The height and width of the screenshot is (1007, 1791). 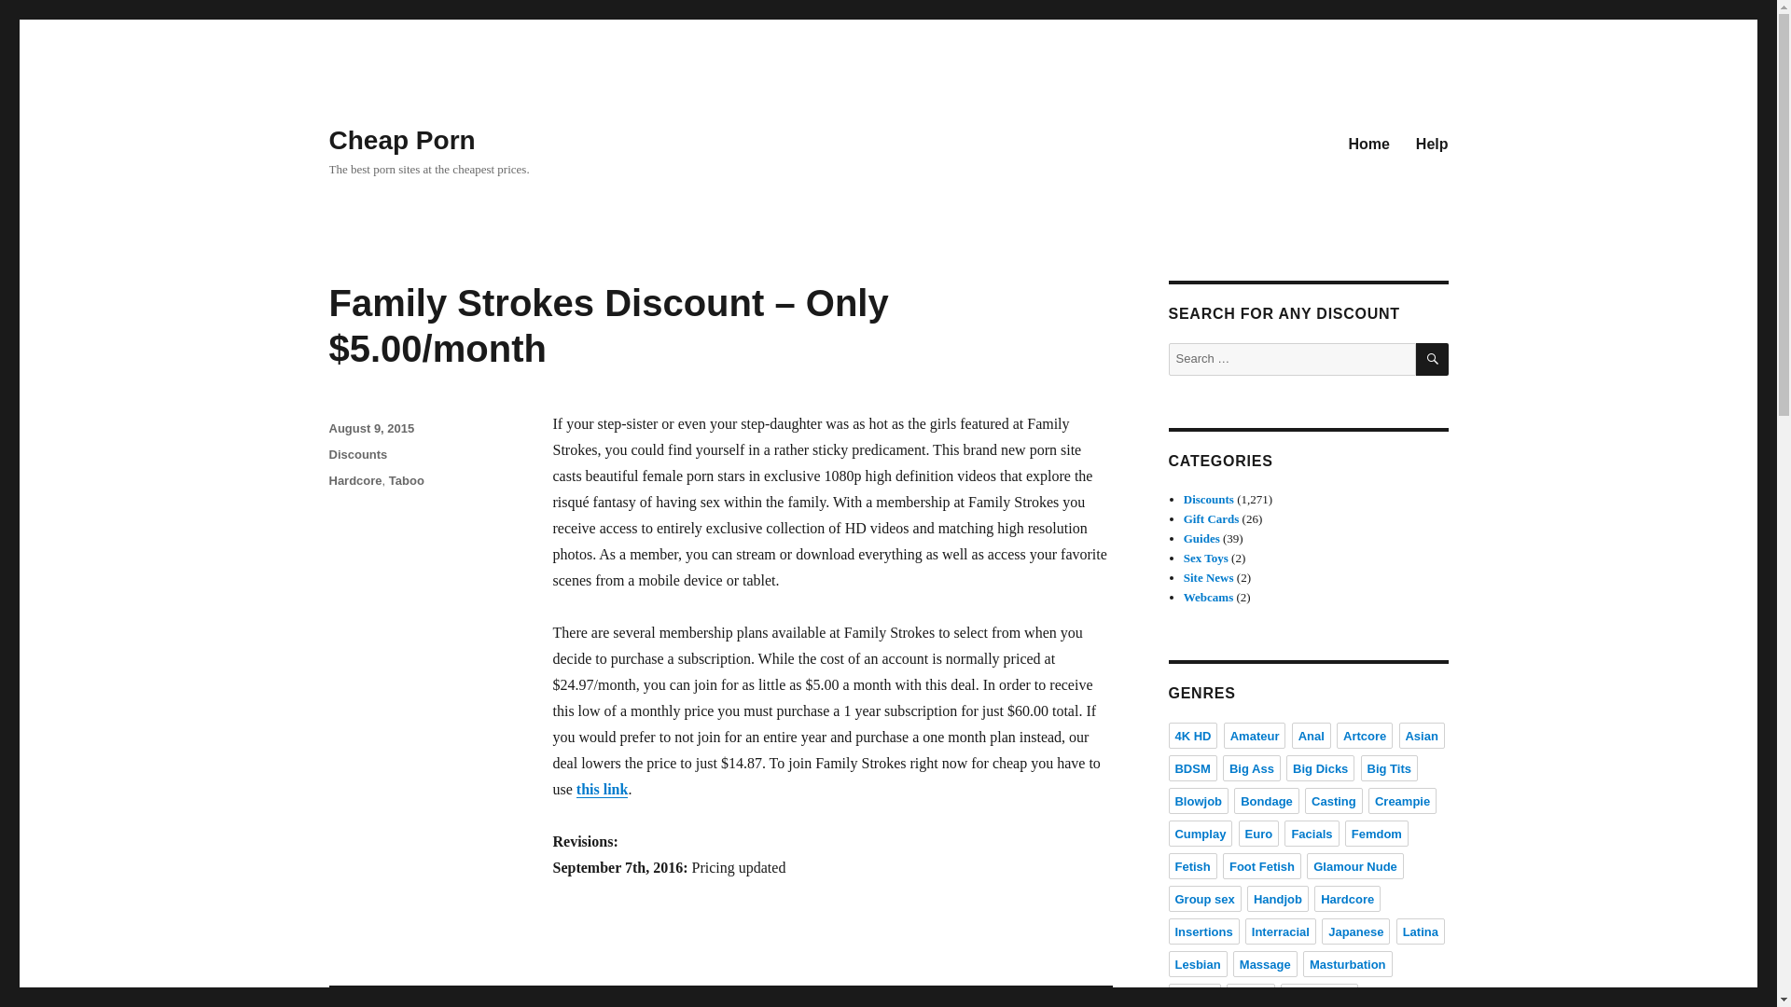 I want to click on Discounts, so click(x=1209, y=500).